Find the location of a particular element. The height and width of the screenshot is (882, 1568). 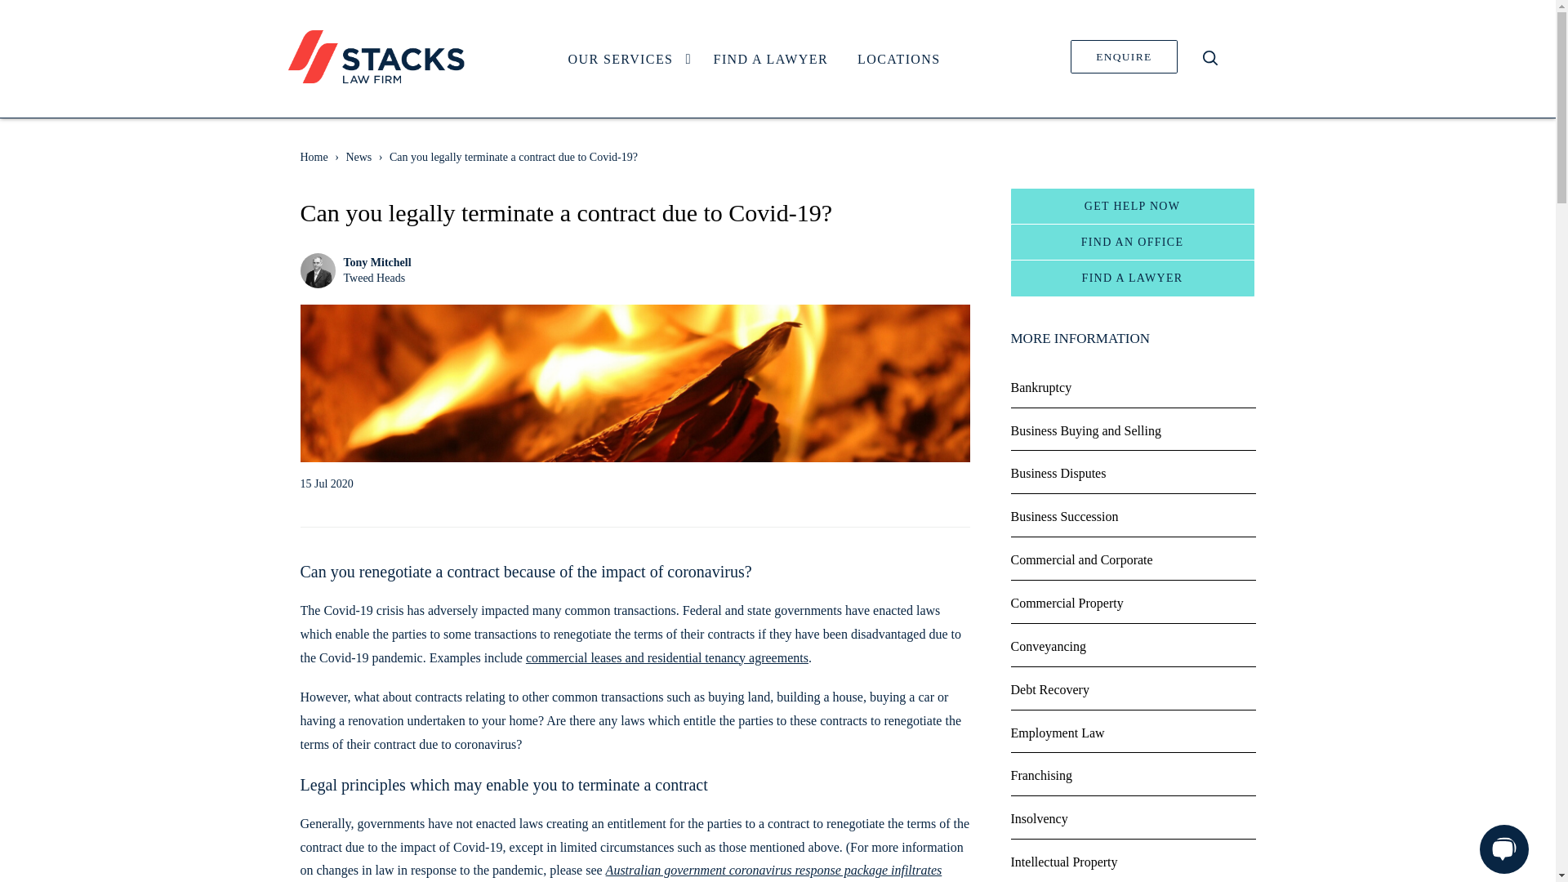

OUR SERVICES is located at coordinates (626, 59).